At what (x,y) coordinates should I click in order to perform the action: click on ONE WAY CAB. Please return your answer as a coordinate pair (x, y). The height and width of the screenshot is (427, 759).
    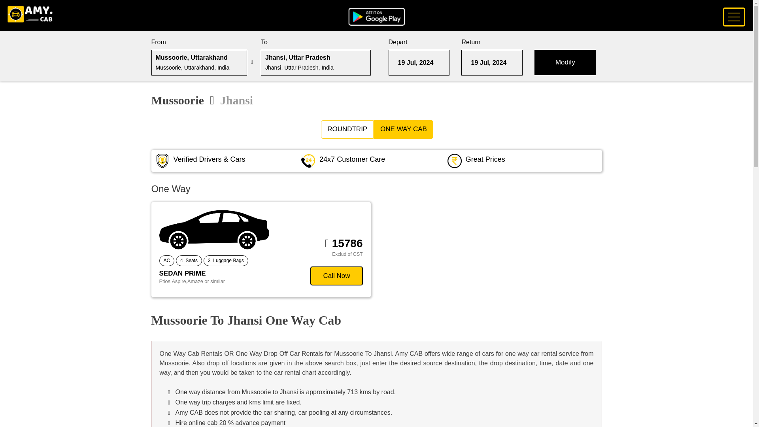
    Looking at the image, I should click on (404, 129).